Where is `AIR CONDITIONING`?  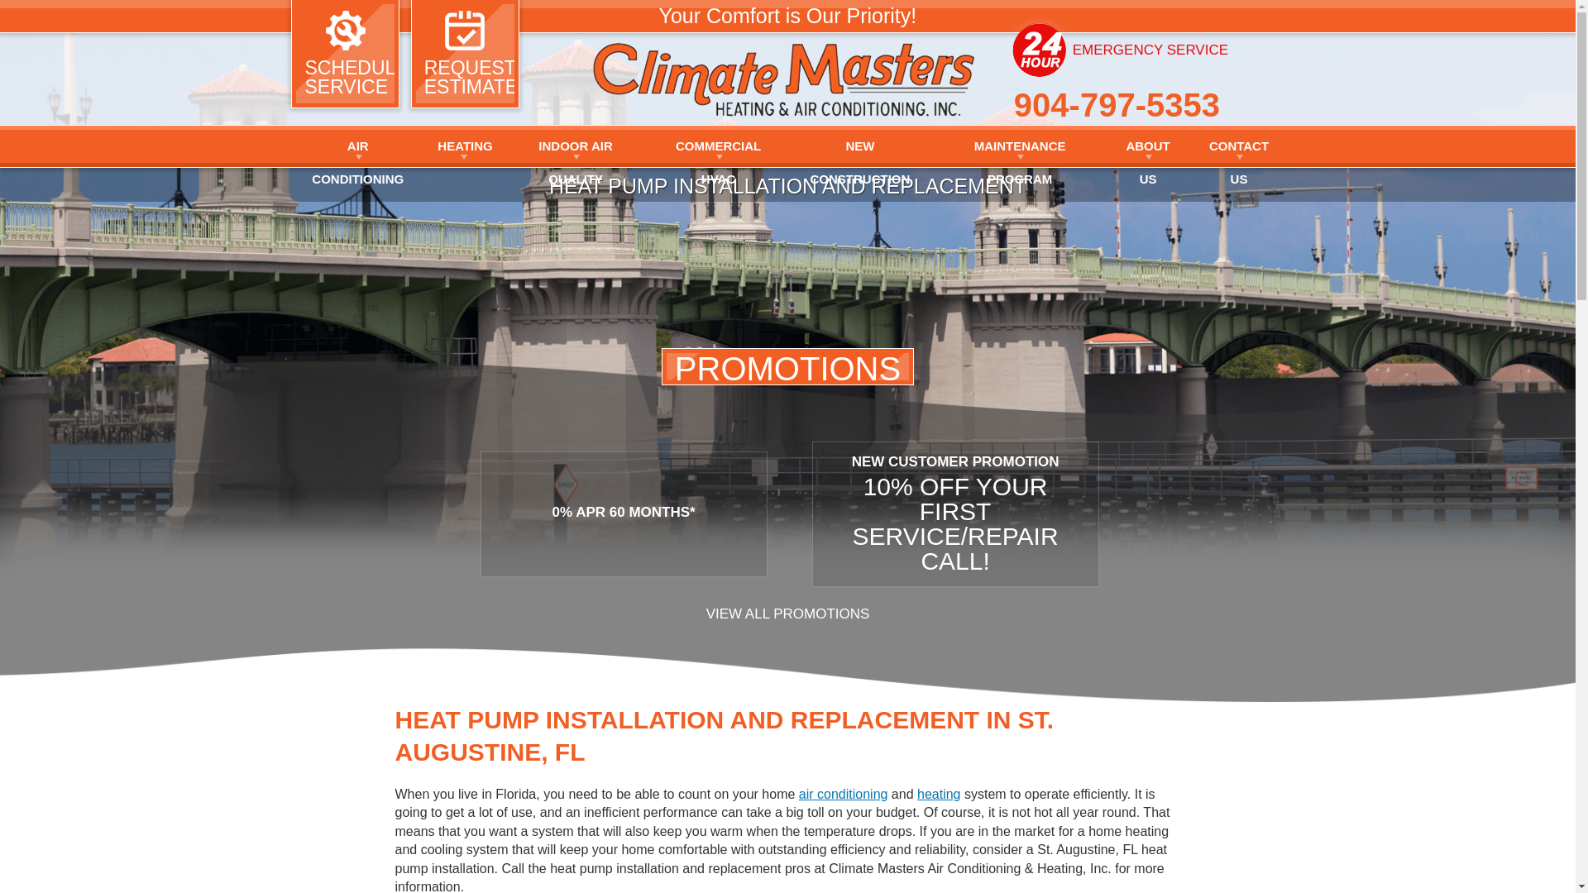
AIR CONDITIONING is located at coordinates (357, 146).